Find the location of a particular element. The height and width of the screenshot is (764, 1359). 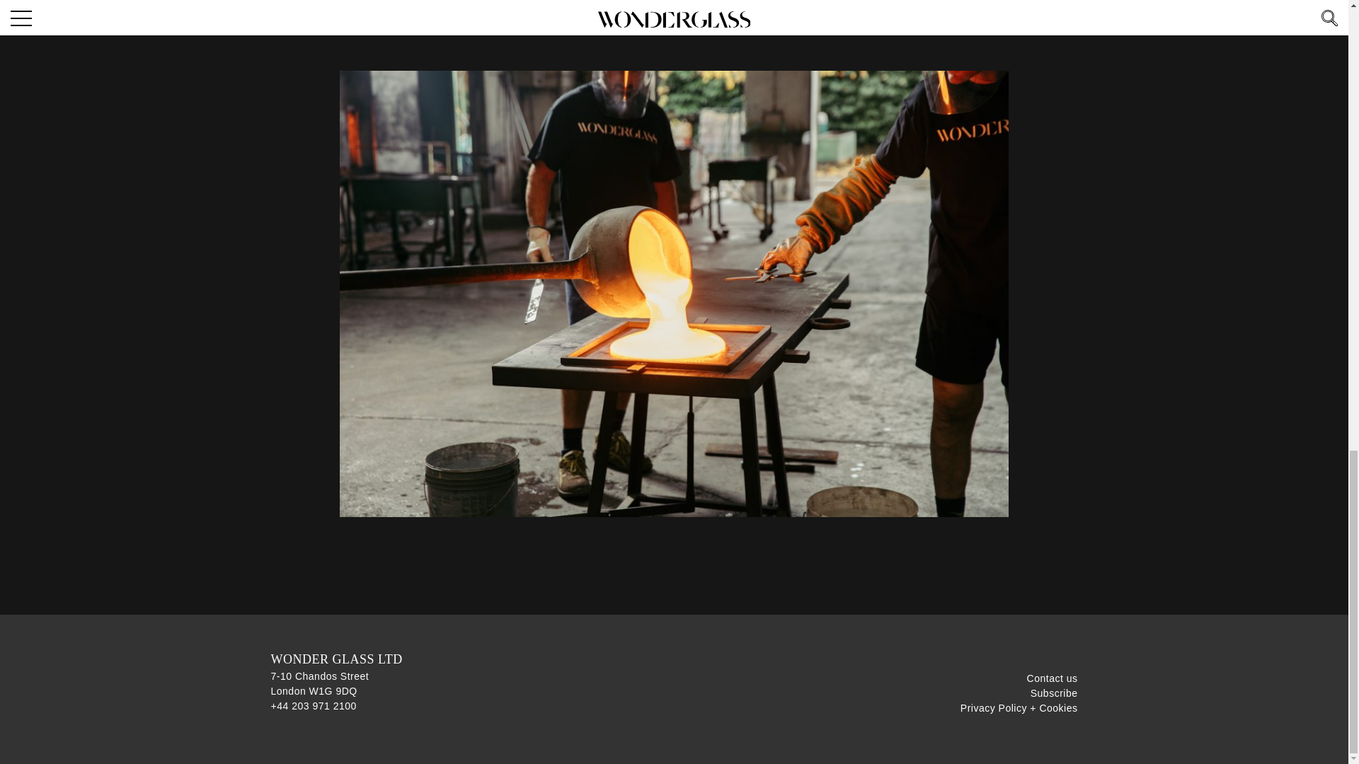

Subscribe is located at coordinates (1053, 693).